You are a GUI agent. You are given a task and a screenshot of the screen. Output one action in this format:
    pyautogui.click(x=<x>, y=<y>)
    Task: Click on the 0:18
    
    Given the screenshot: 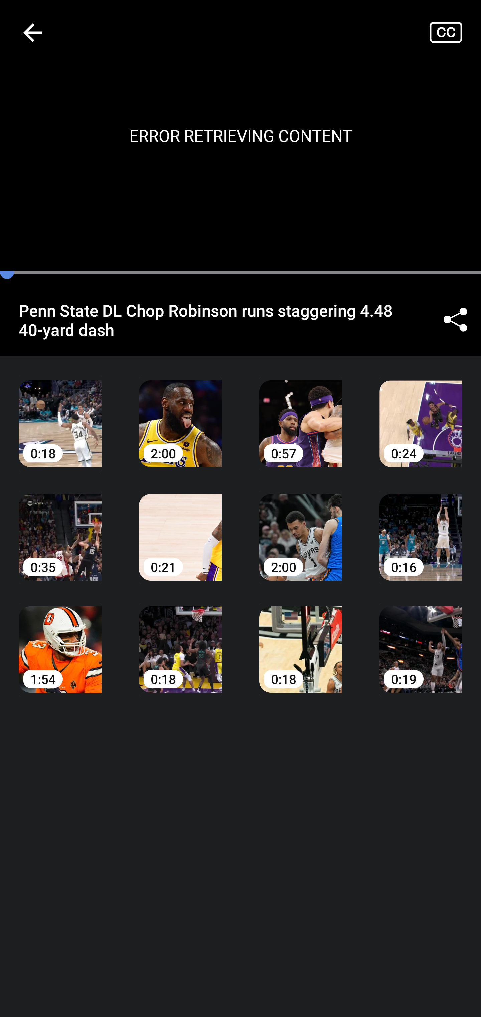 What is the action you would take?
    pyautogui.click(x=60, y=414)
    